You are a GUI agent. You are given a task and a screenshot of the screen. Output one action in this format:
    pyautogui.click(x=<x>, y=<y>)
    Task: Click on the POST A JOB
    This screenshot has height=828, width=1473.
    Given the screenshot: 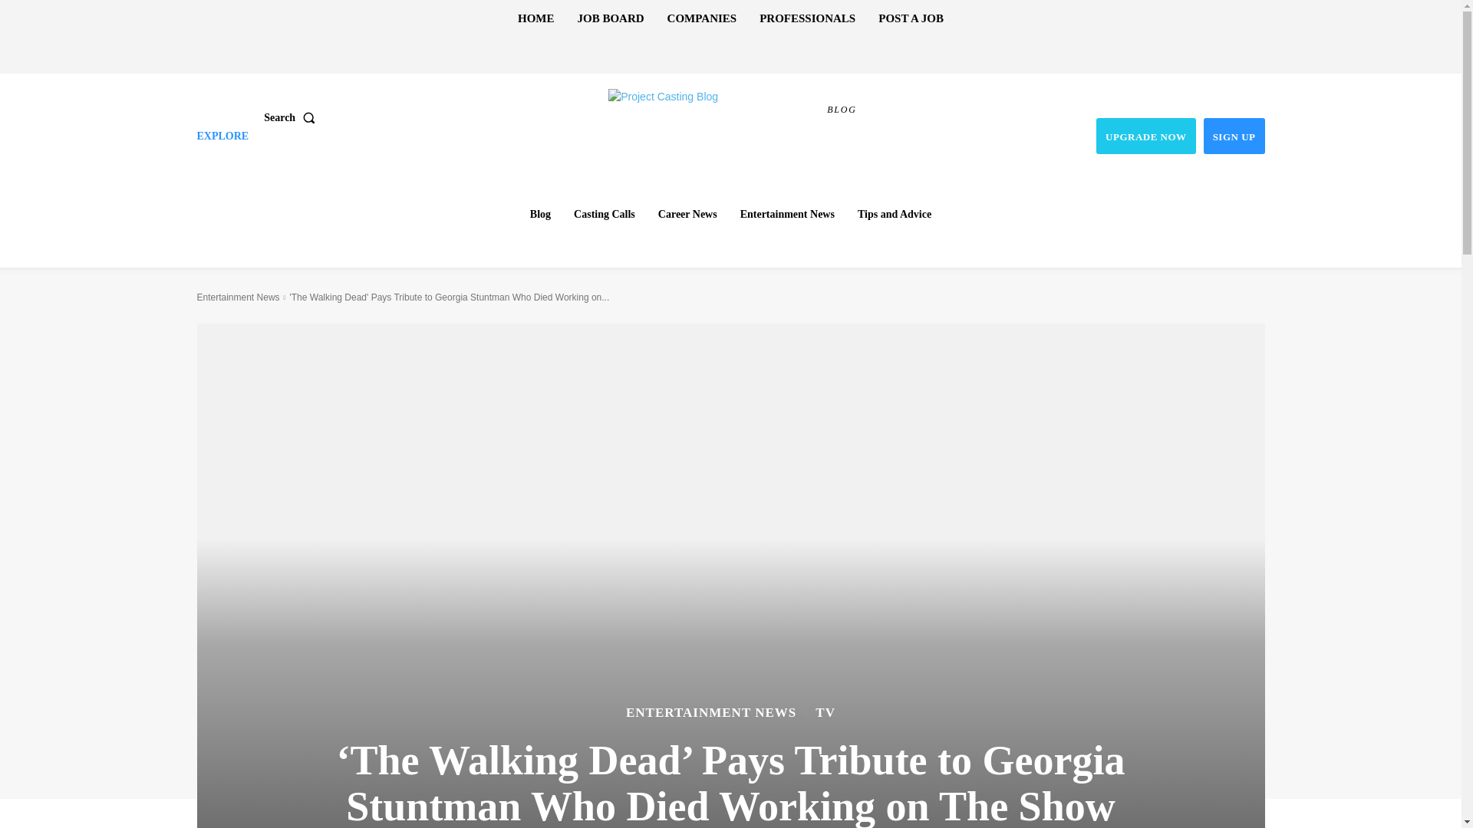 What is the action you would take?
    pyautogui.click(x=911, y=18)
    